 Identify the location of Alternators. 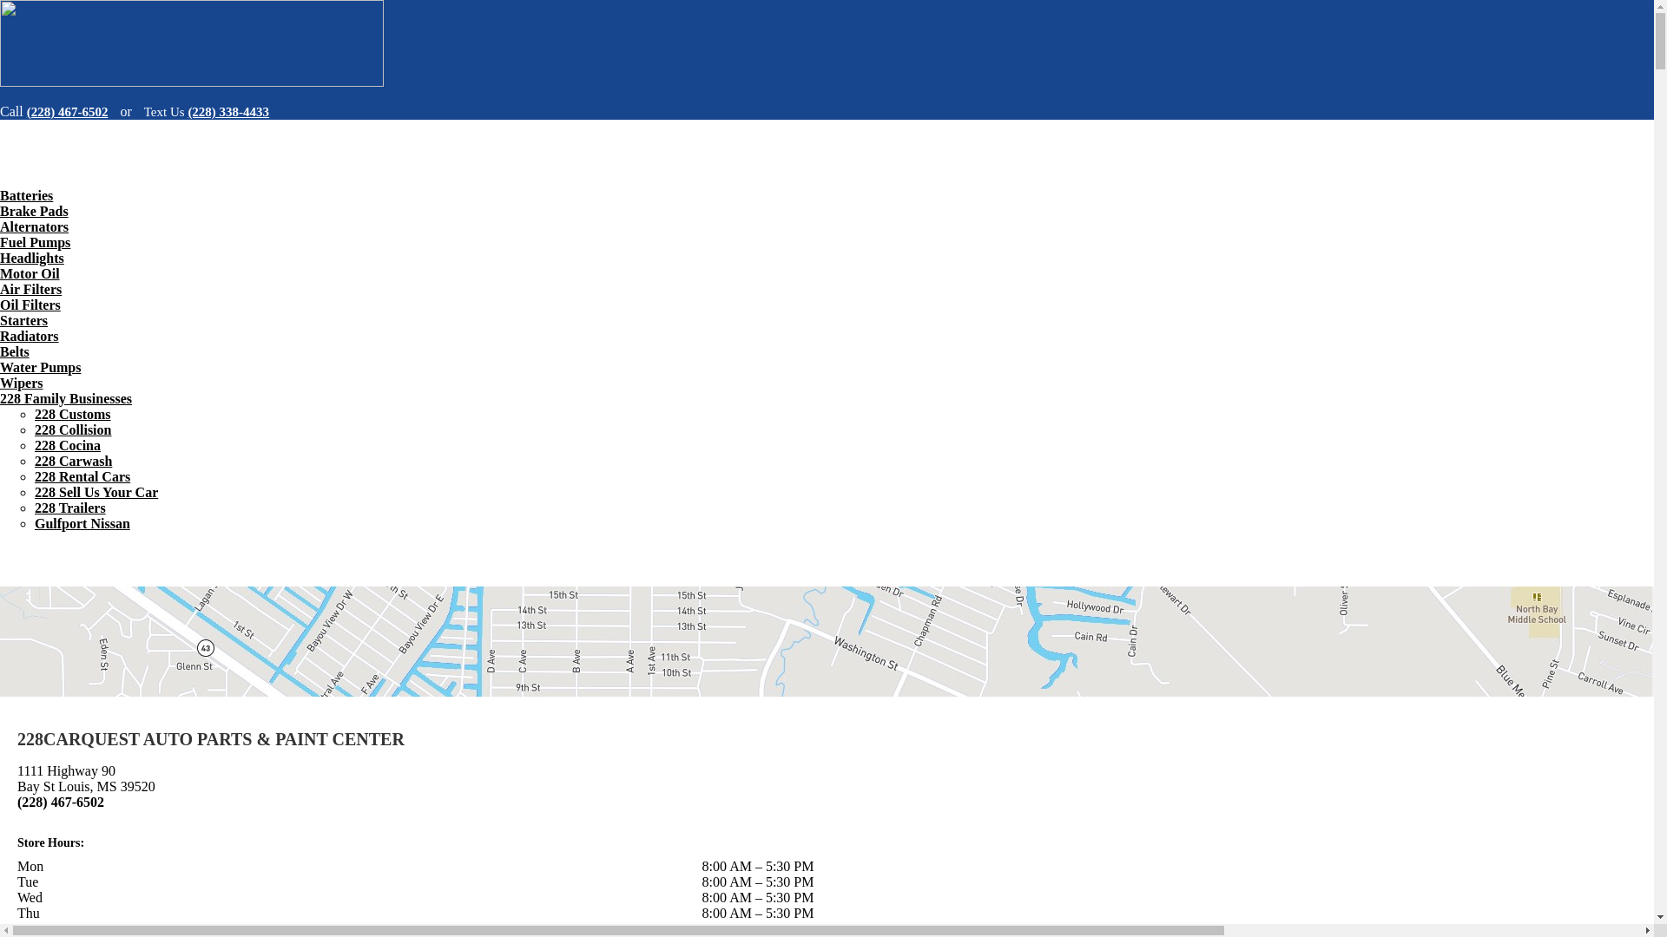
(35, 227).